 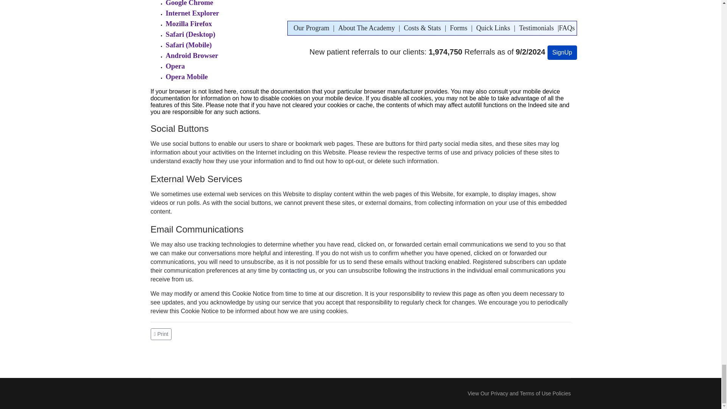 I want to click on Opera Mobile, so click(x=187, y=77).